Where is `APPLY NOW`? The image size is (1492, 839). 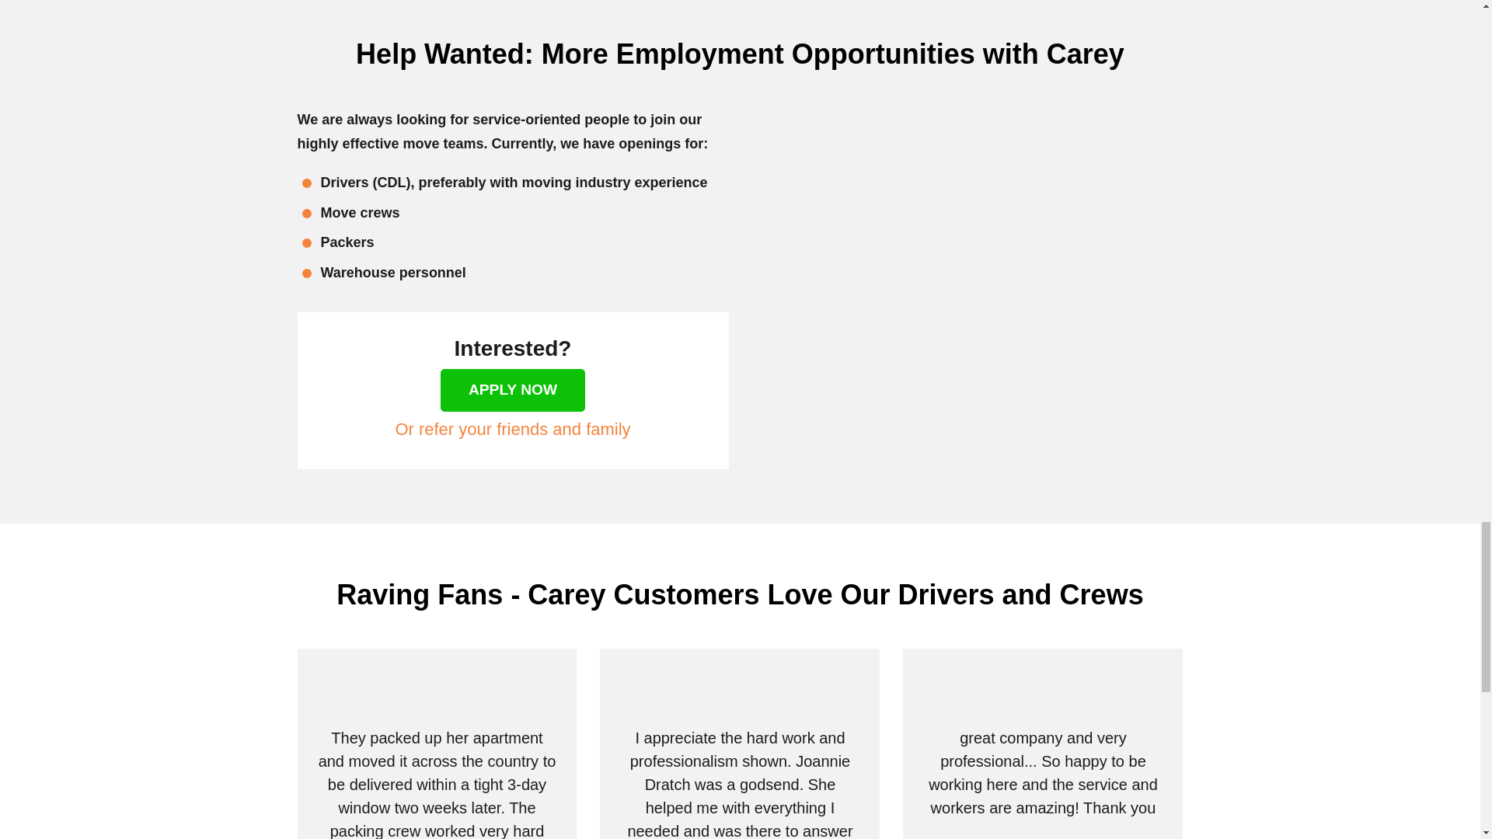 APPLY NOW is located at coordinates (512, 390).